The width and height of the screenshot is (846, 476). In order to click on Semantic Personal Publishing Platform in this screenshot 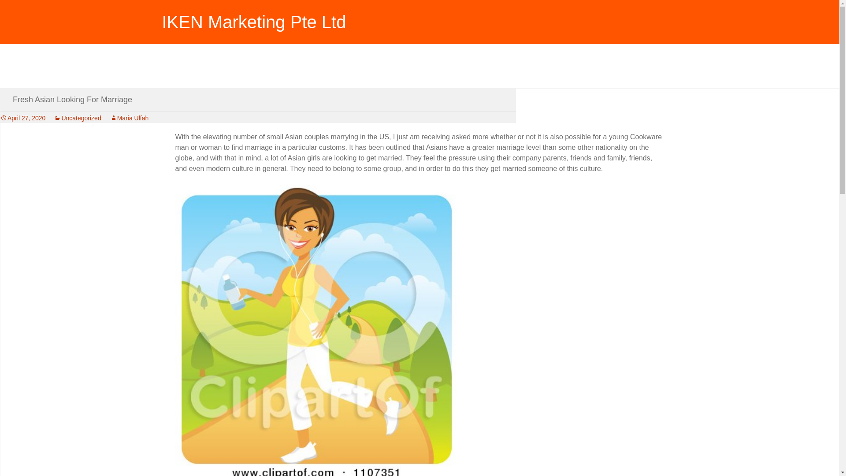, I will do `click(191, 65)`.